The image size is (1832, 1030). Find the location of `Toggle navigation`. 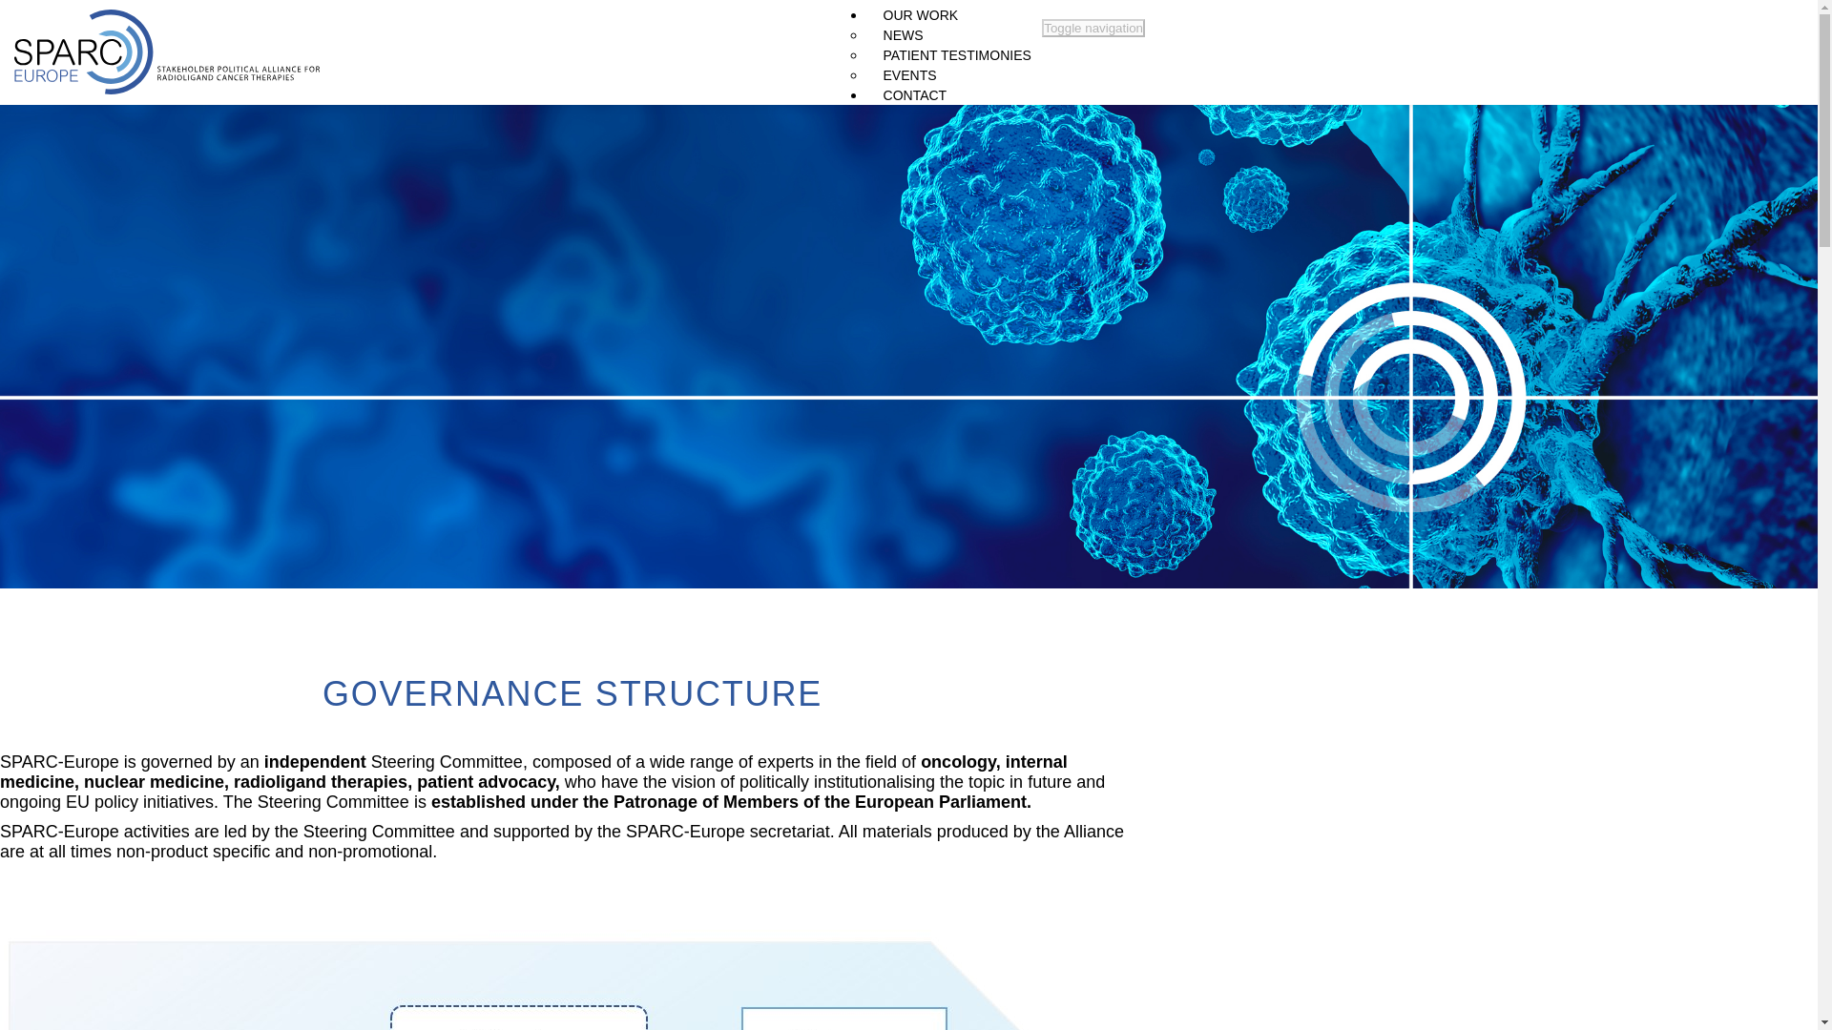

Toggle navigation is located at coordinates (1093, 28).